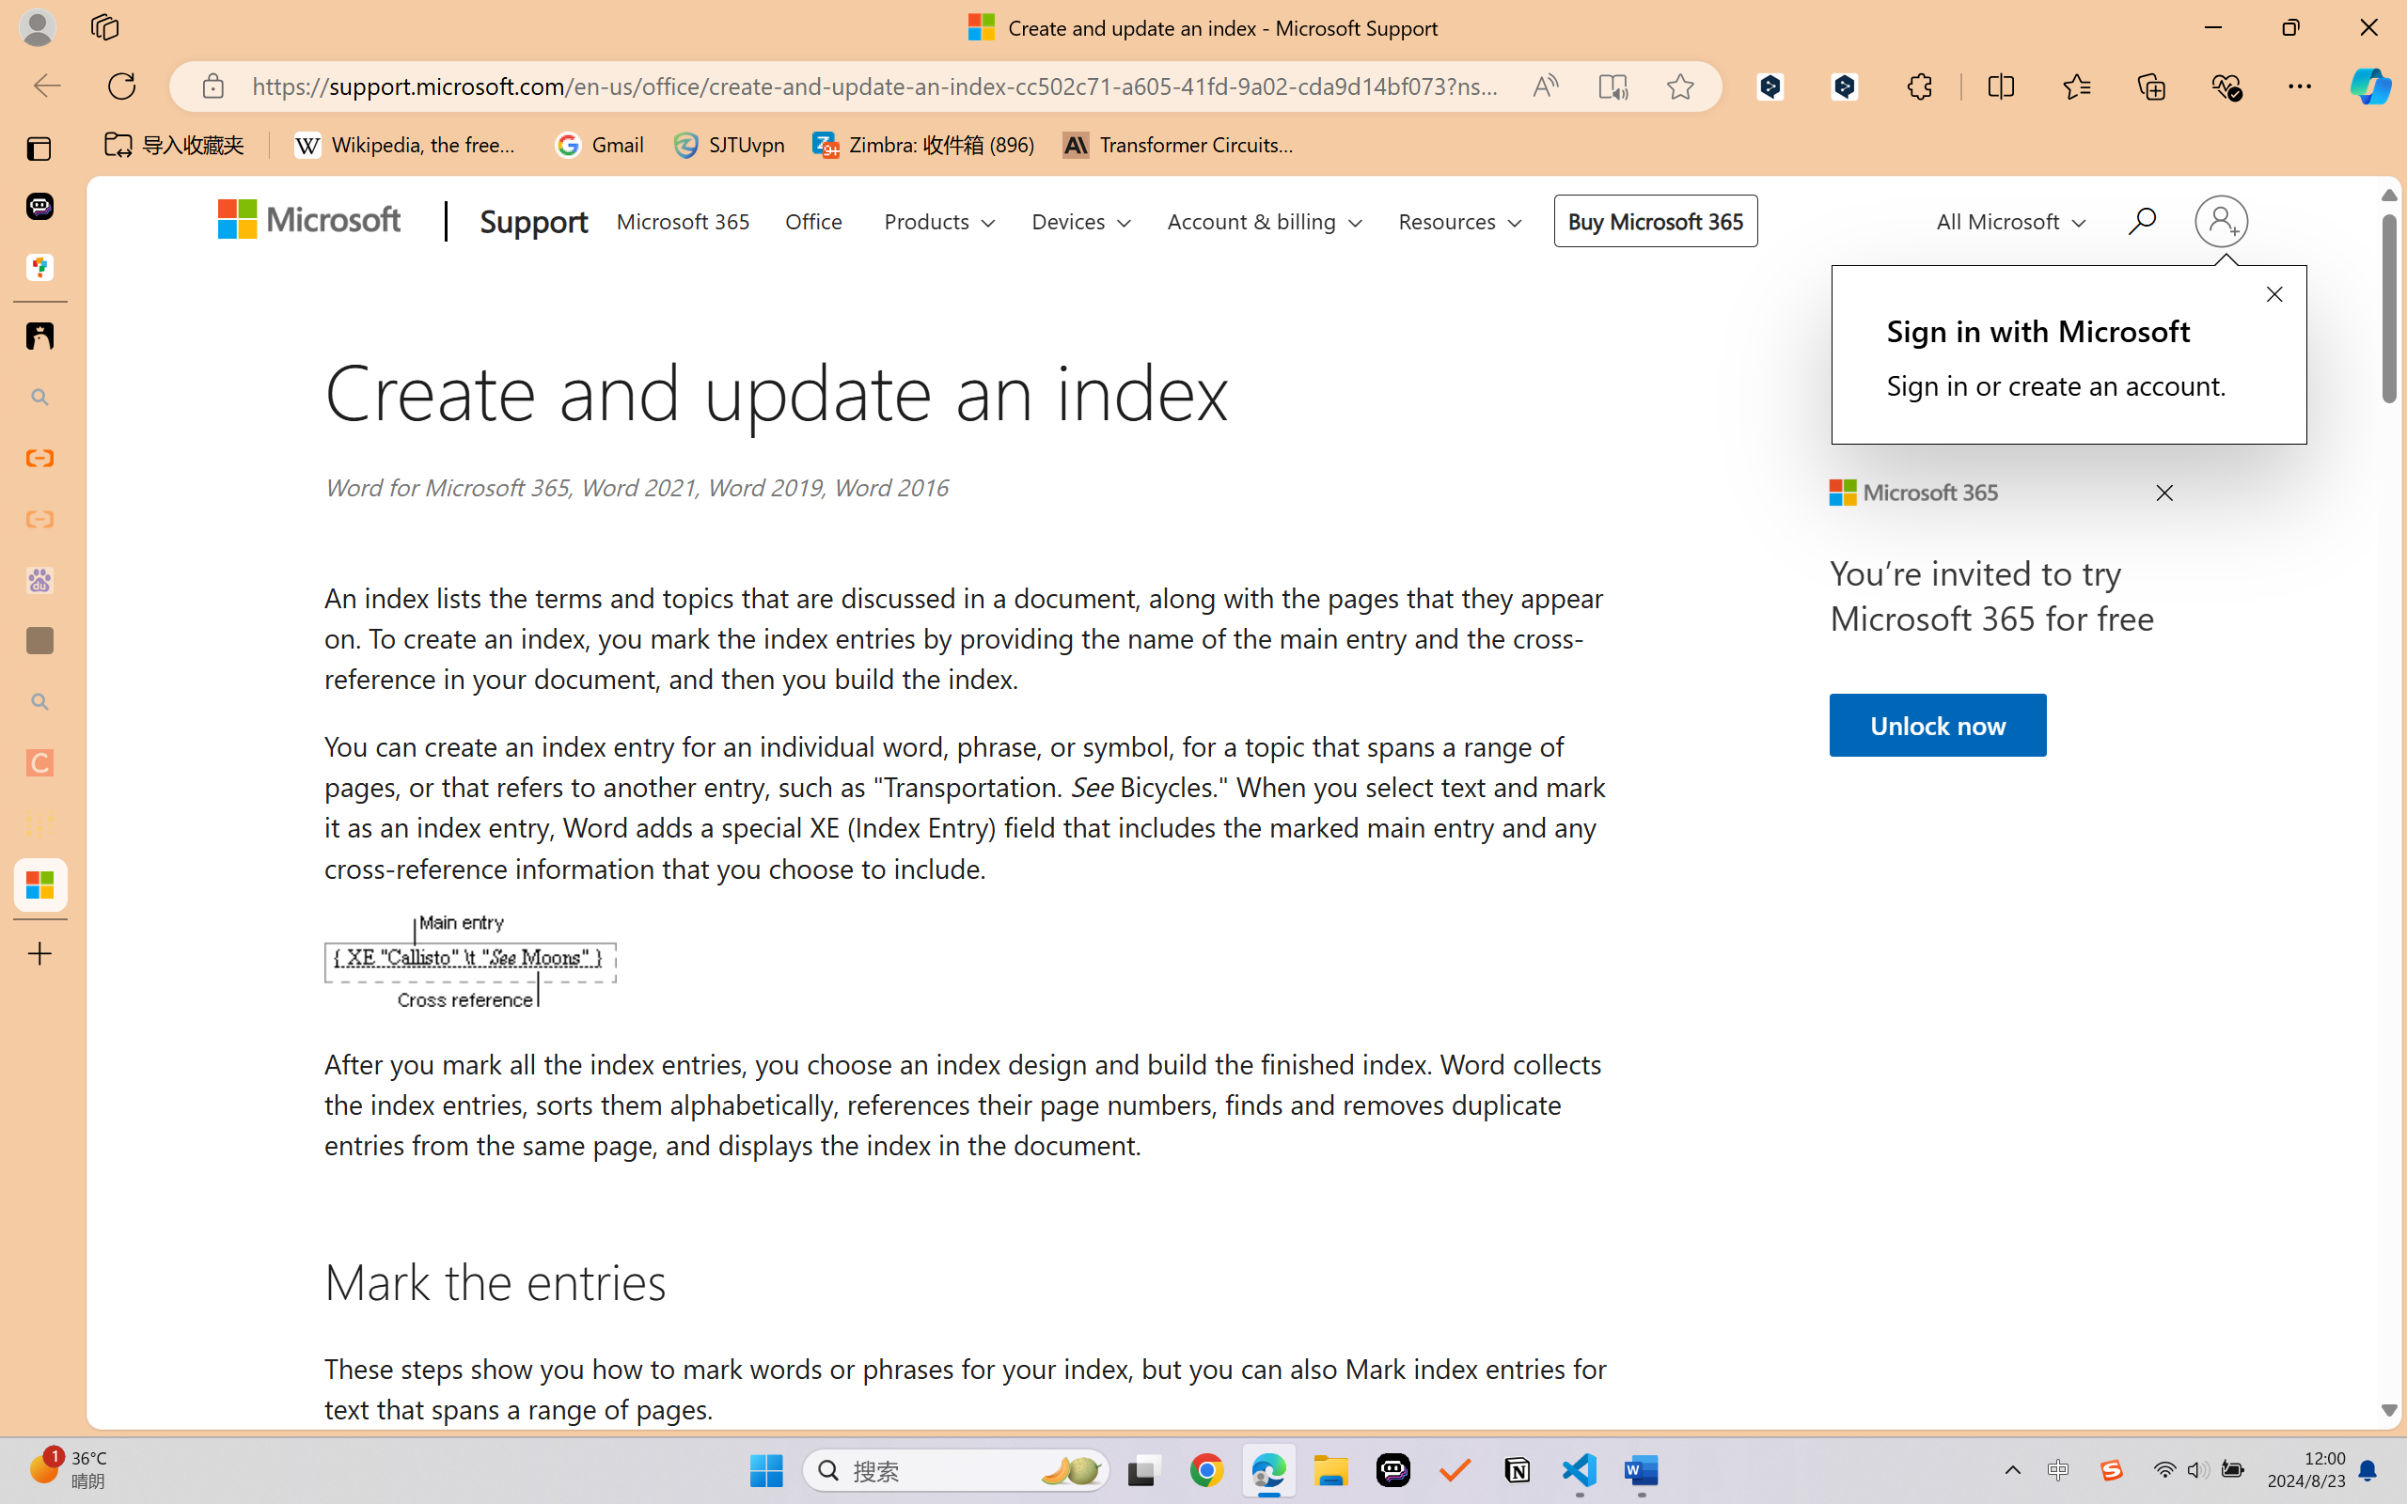 Image resolution: width=2407 pixels, height=1504 pixels. What do you see at coordinates (1655, 220) in the screenshot?
I see `Buy Microsoft 365` at bounding box center [1655, 220].